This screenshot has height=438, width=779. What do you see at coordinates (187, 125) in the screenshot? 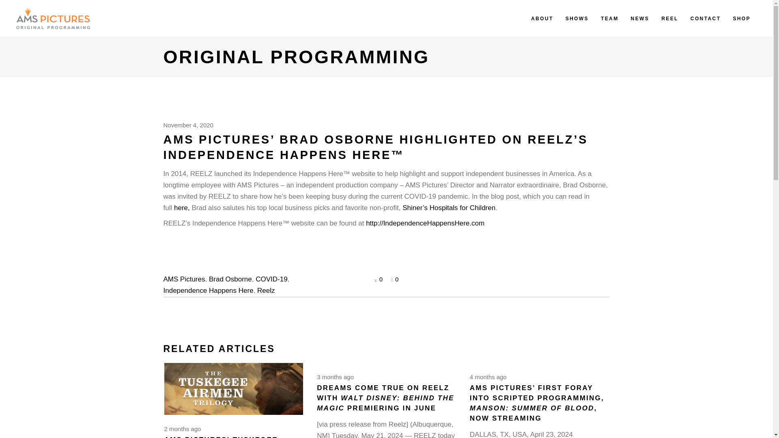
I see `November 4, 2020` at bounding box center [187, 125].